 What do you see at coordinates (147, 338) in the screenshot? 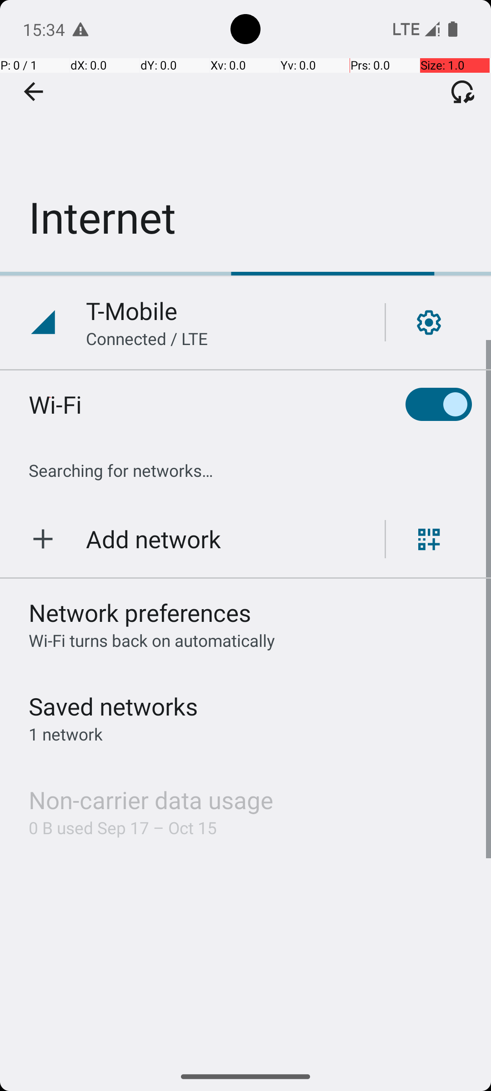
I see `Connected / LTE` at bounding box center [147, 338].